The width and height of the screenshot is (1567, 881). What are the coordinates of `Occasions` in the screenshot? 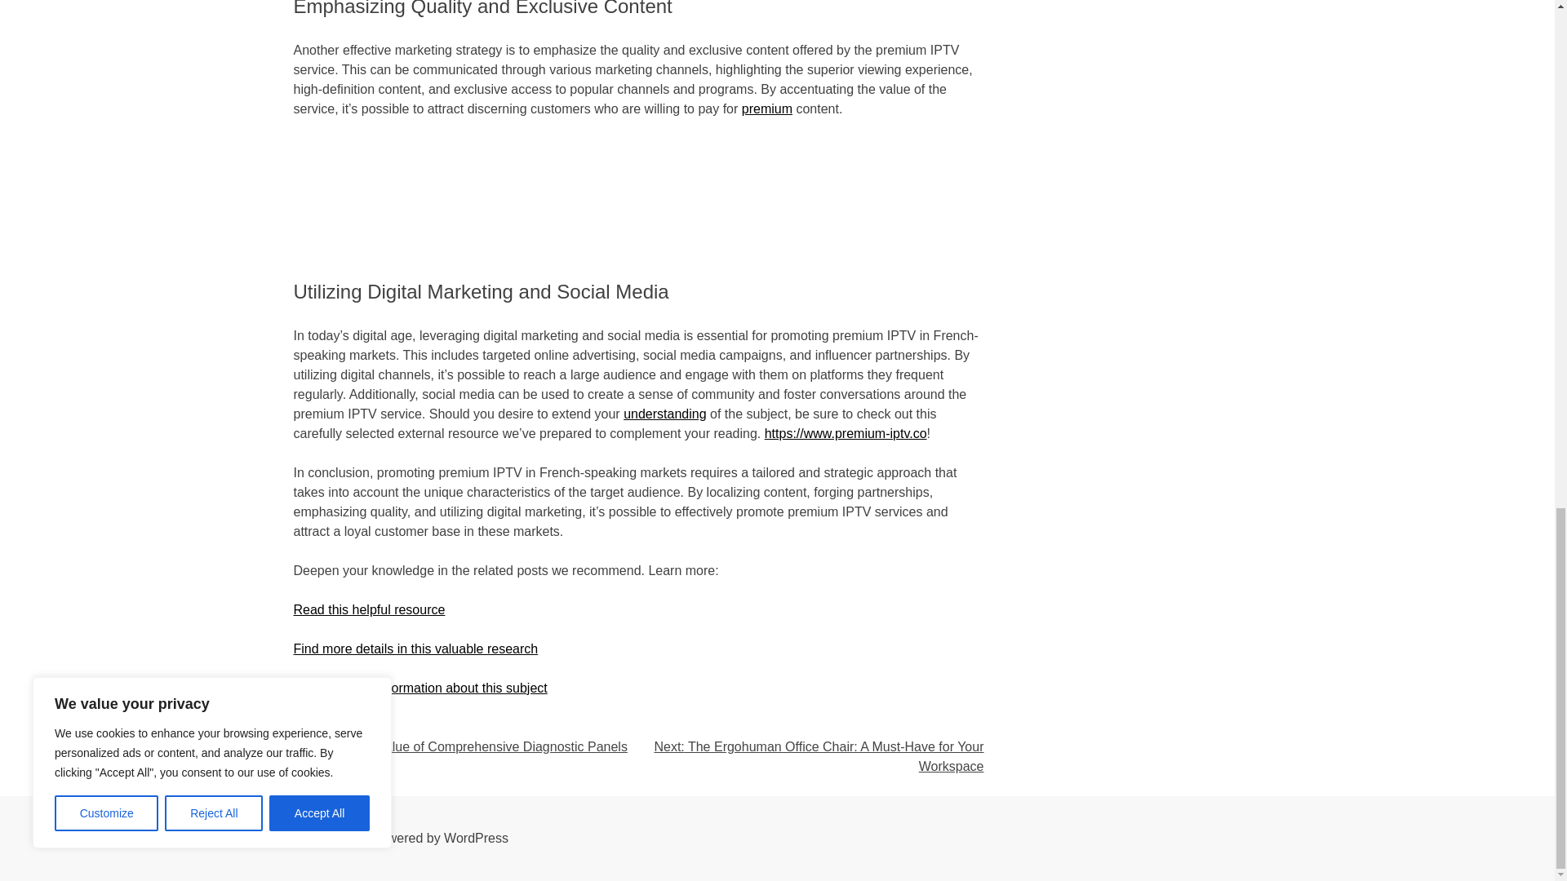 It's located at (357, 727).